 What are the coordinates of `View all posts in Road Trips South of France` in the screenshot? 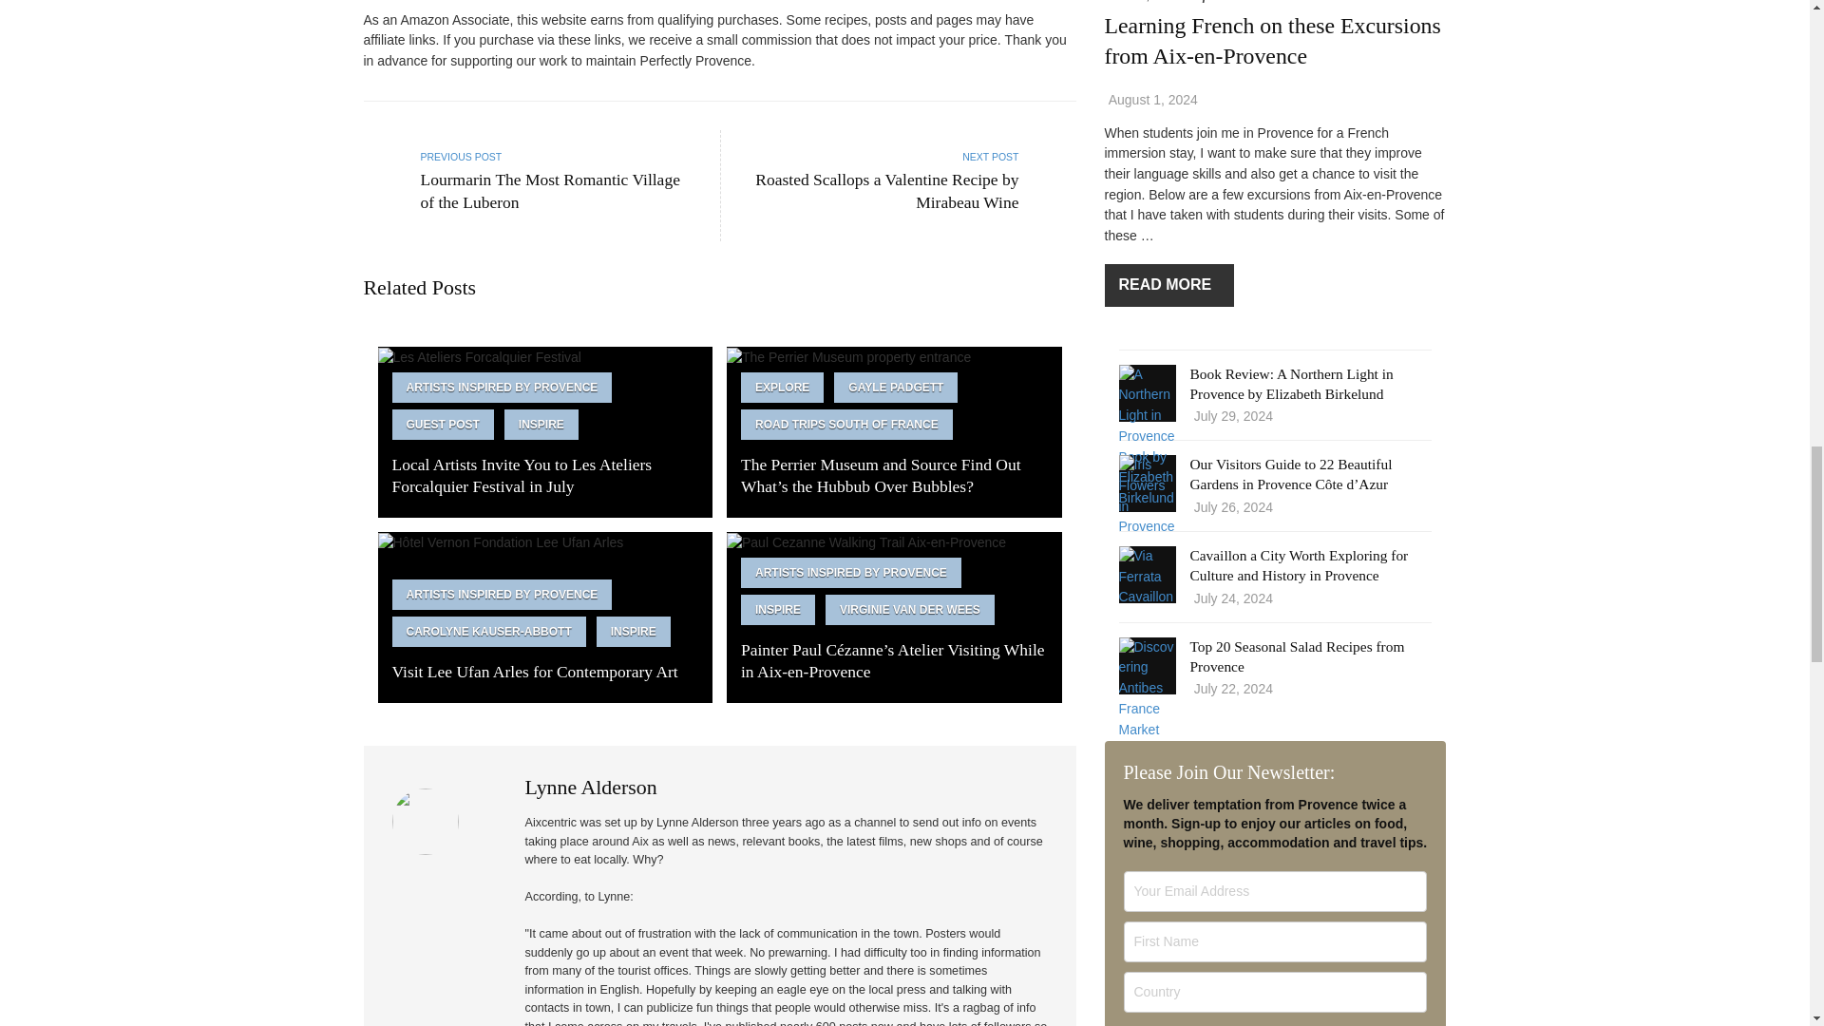 It's located at (845, 424).